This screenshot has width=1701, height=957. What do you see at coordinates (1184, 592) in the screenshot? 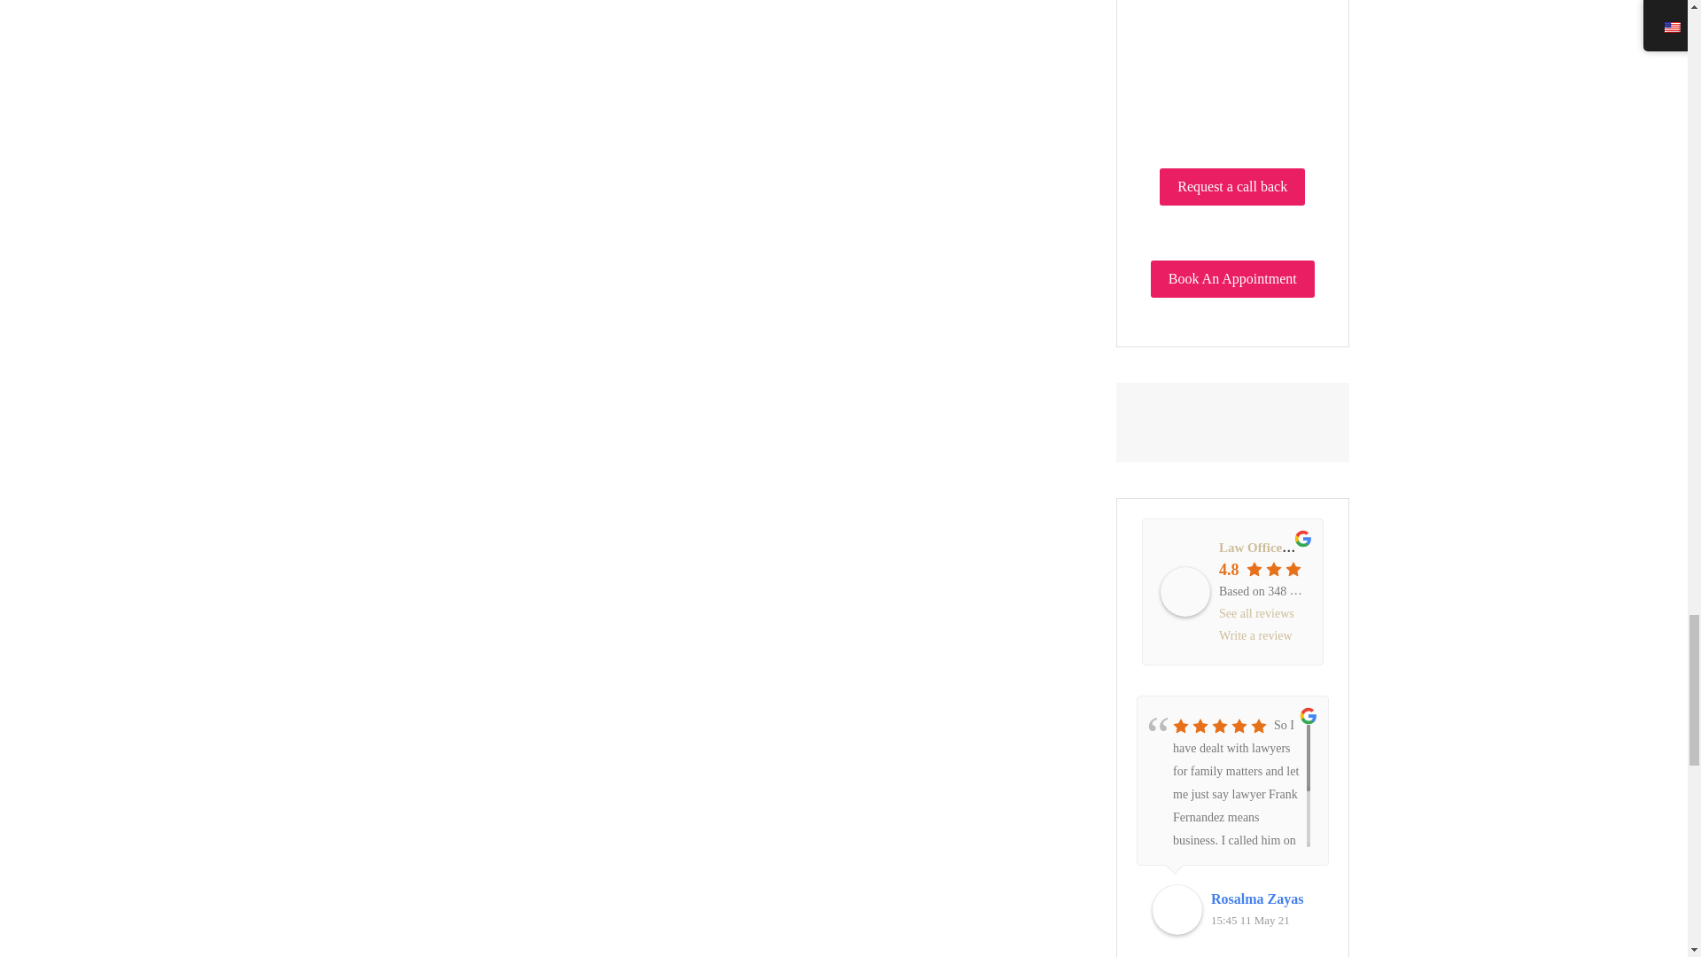
I see `Law Office Of Frank Fernandez, Esq.` at bounding box center [1184, 592].